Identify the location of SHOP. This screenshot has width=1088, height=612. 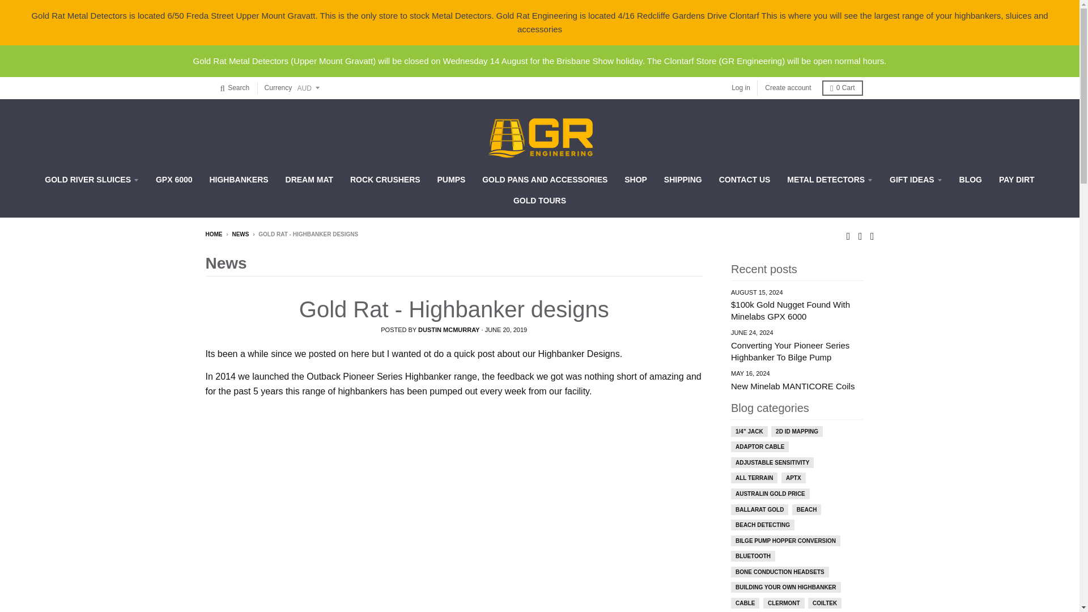
(636, 179).